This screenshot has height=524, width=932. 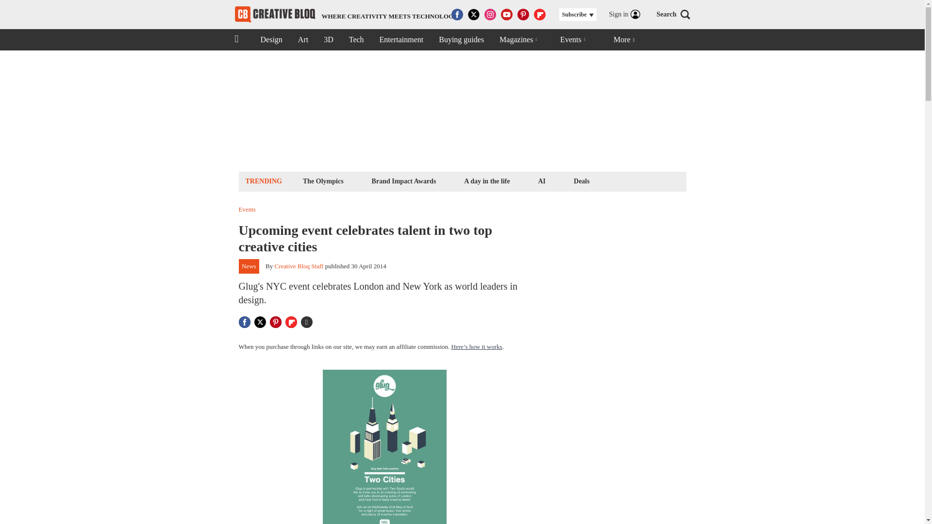 I want to click on Creative Bloq Staff, so click(x=299, y=266).